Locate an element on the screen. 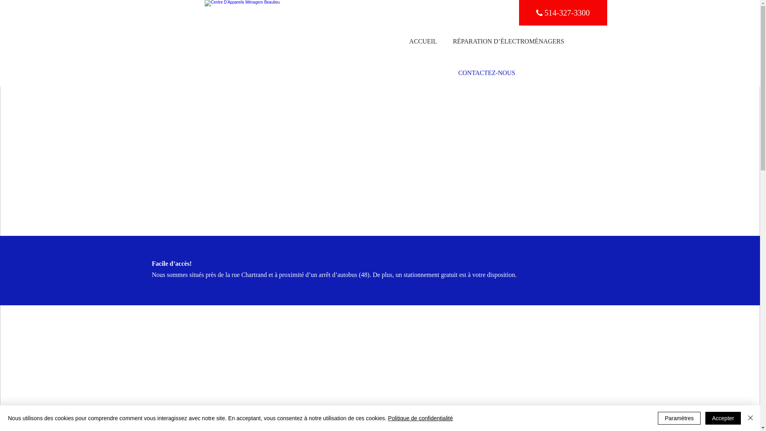 This screenshot has width=766, height=431. CONTACTEZ-NOUS is located at coordinates (487, 73).